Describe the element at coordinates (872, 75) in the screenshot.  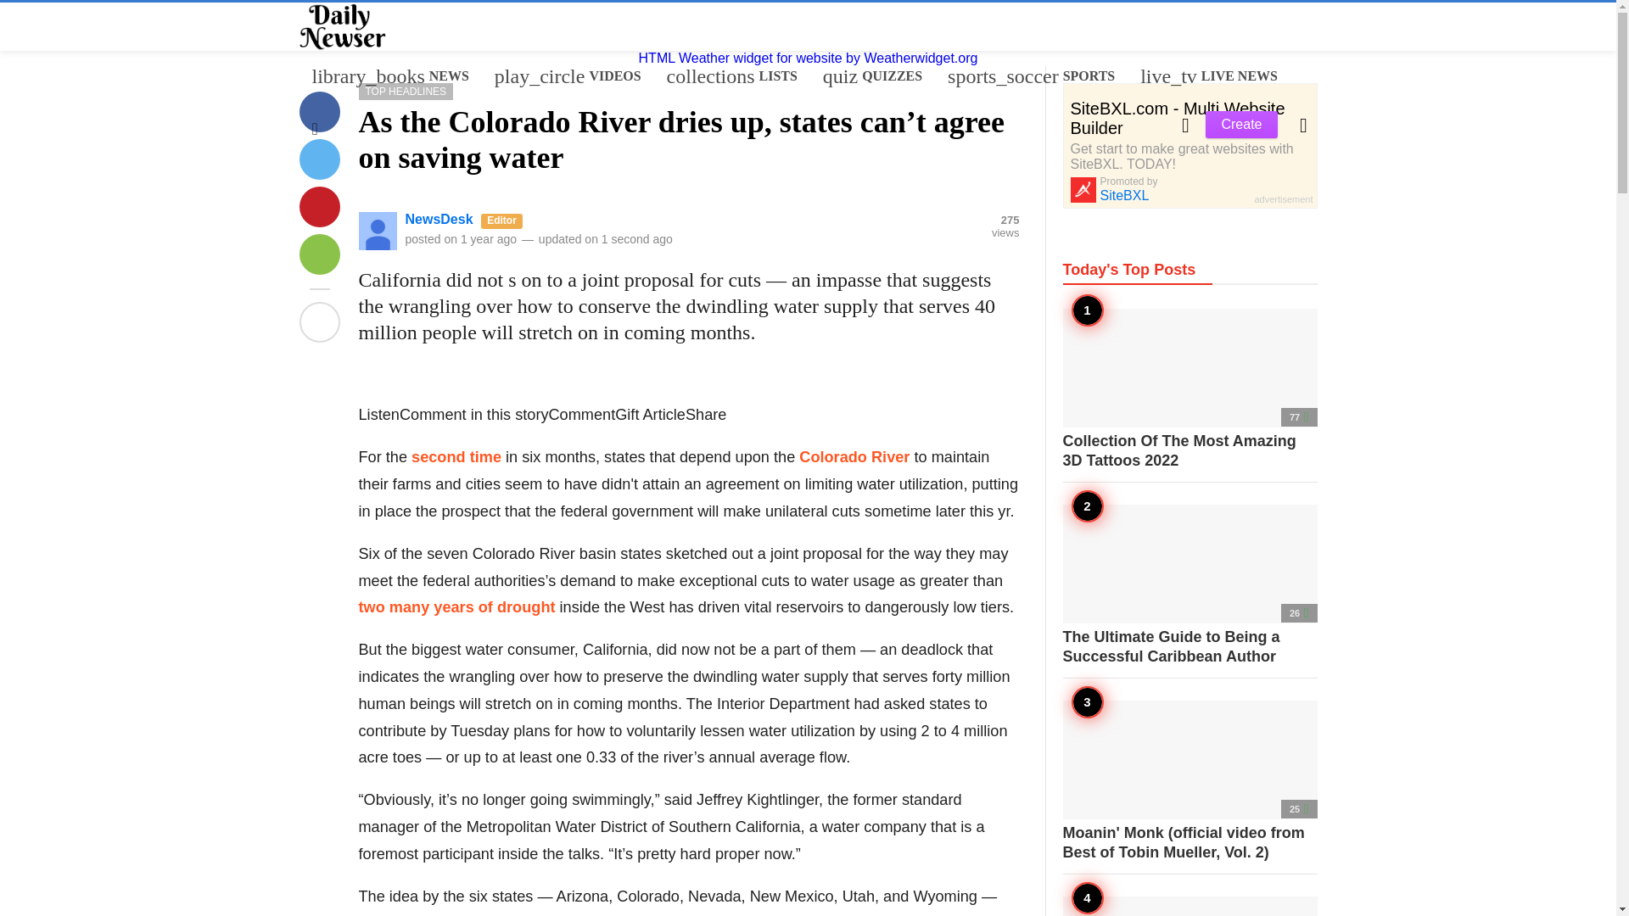
I see `NICE` at that location.